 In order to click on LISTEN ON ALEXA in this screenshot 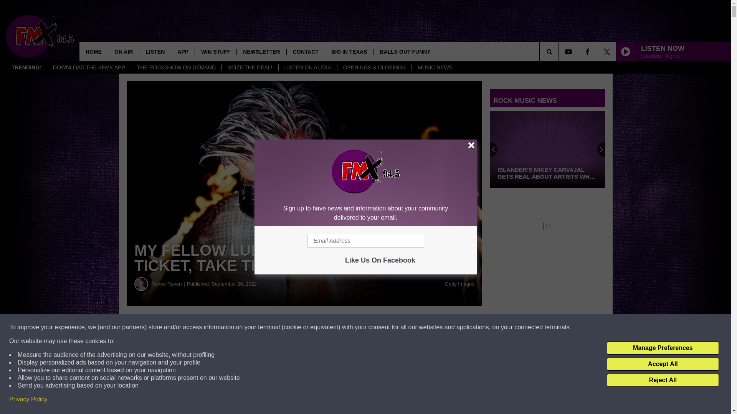, I will do `click(307, 67)`.